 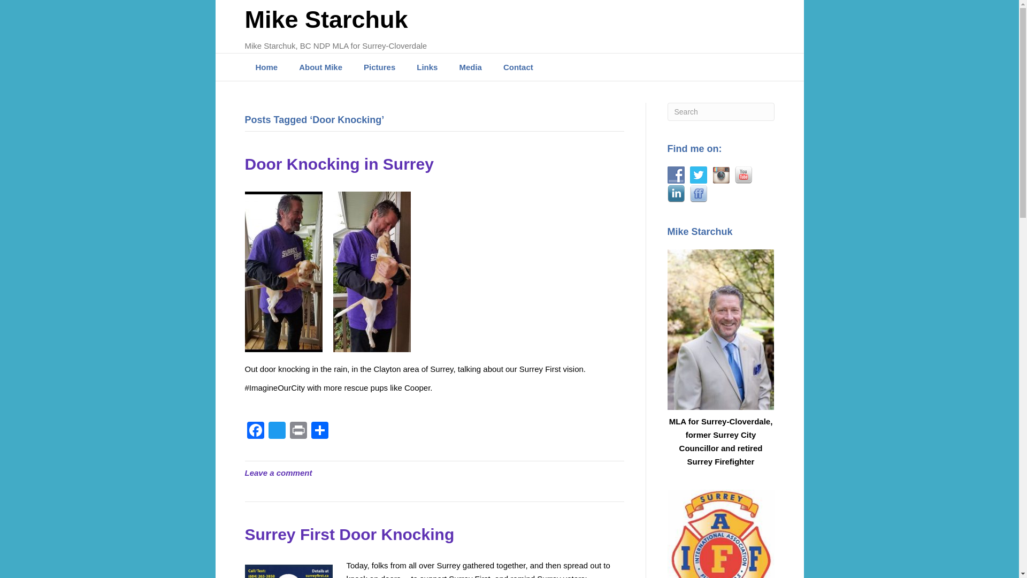 I want to click on Type and press Enter to search., so click(x=721, y=111).